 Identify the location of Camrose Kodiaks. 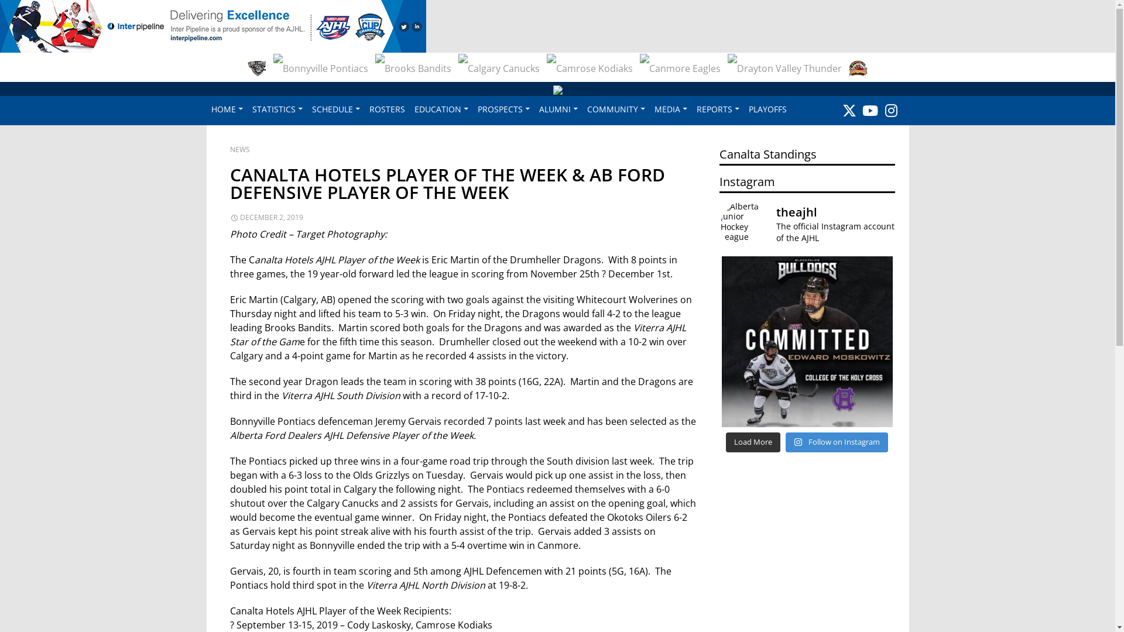
(590, 68).